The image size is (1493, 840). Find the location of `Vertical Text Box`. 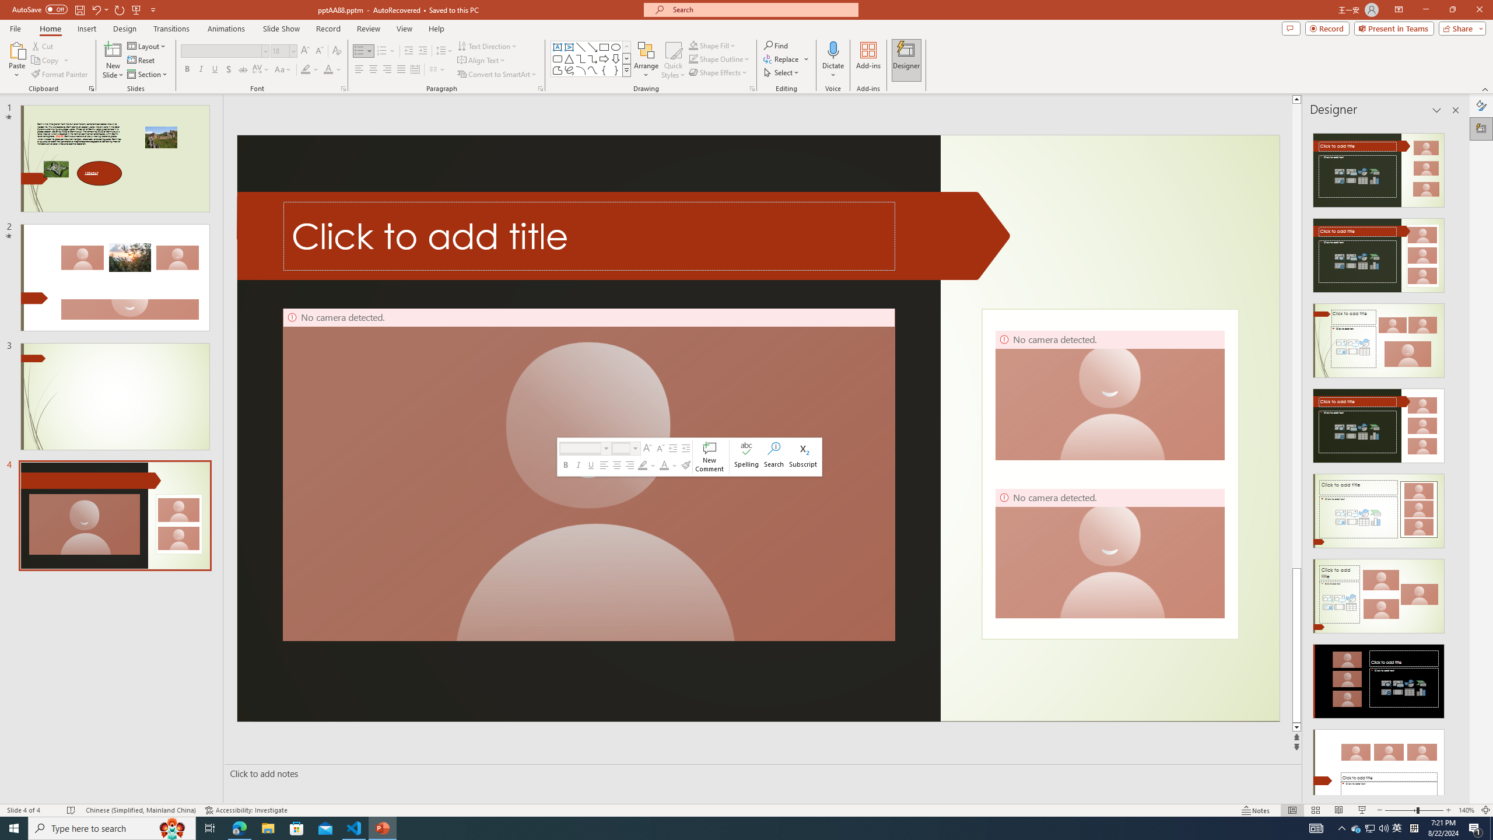

Vertical Text Box is located at coordinates (569, 47).